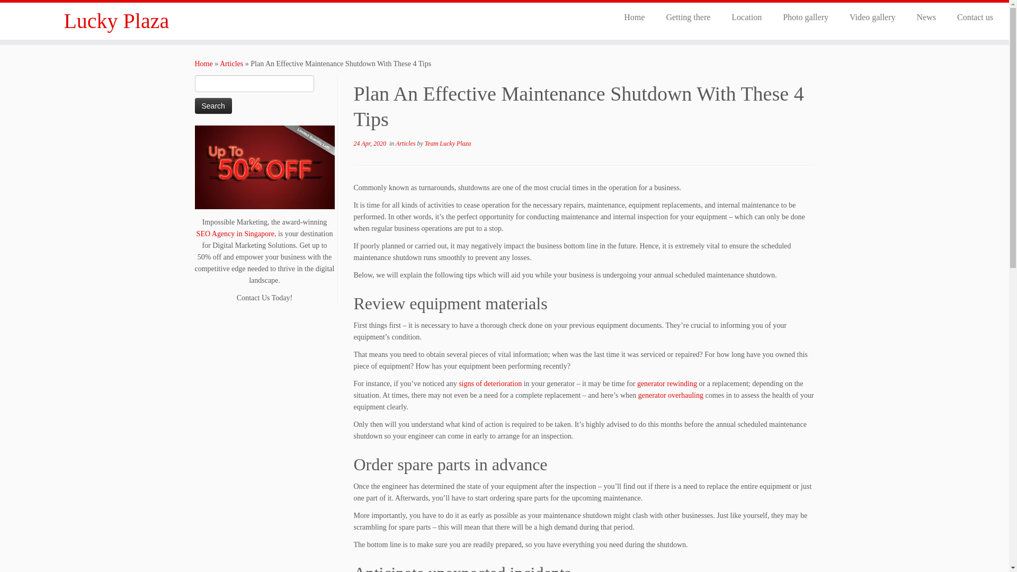 This screenshot has width=1017, height=572. Describe the element at coordinates (203, 64) in the screenshot. I see `Lucky Plaza` at that location.